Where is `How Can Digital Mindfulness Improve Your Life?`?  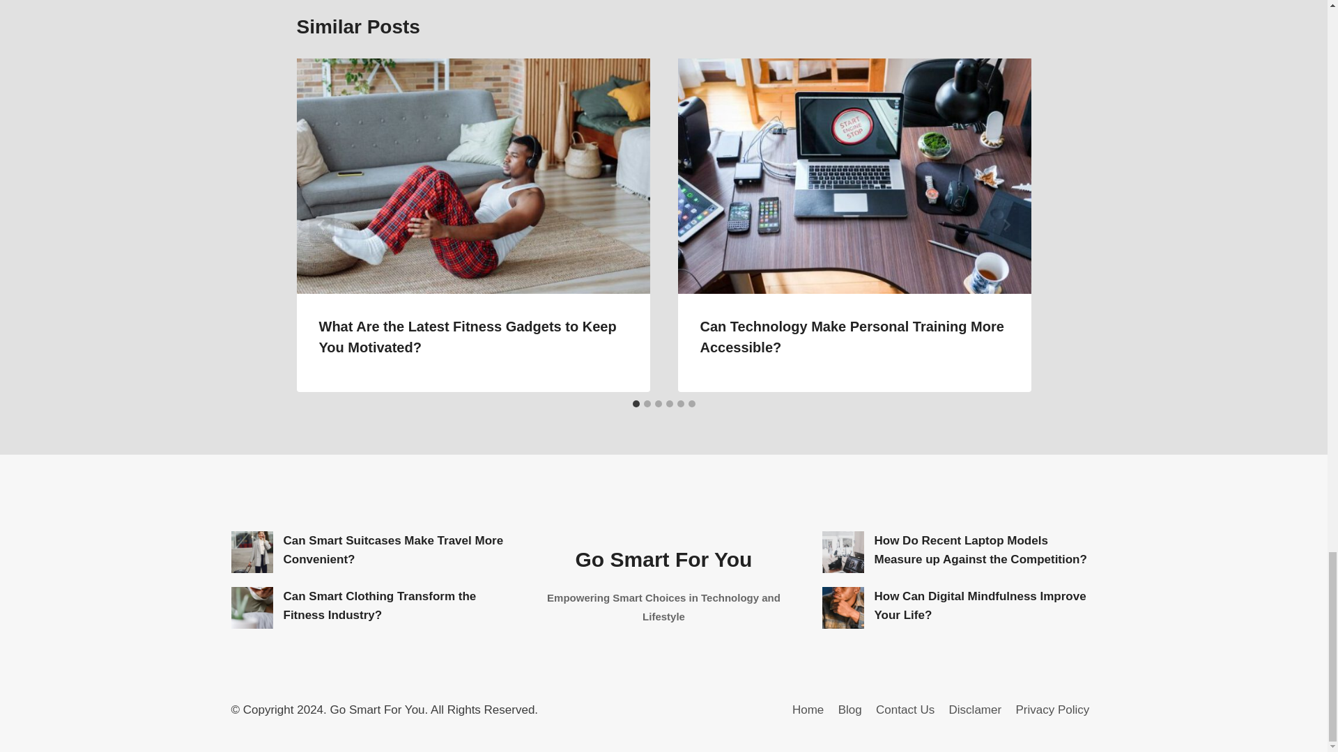 How Can Digital Mindfulness Improve Your Life? is located at coordinates (843, 607).